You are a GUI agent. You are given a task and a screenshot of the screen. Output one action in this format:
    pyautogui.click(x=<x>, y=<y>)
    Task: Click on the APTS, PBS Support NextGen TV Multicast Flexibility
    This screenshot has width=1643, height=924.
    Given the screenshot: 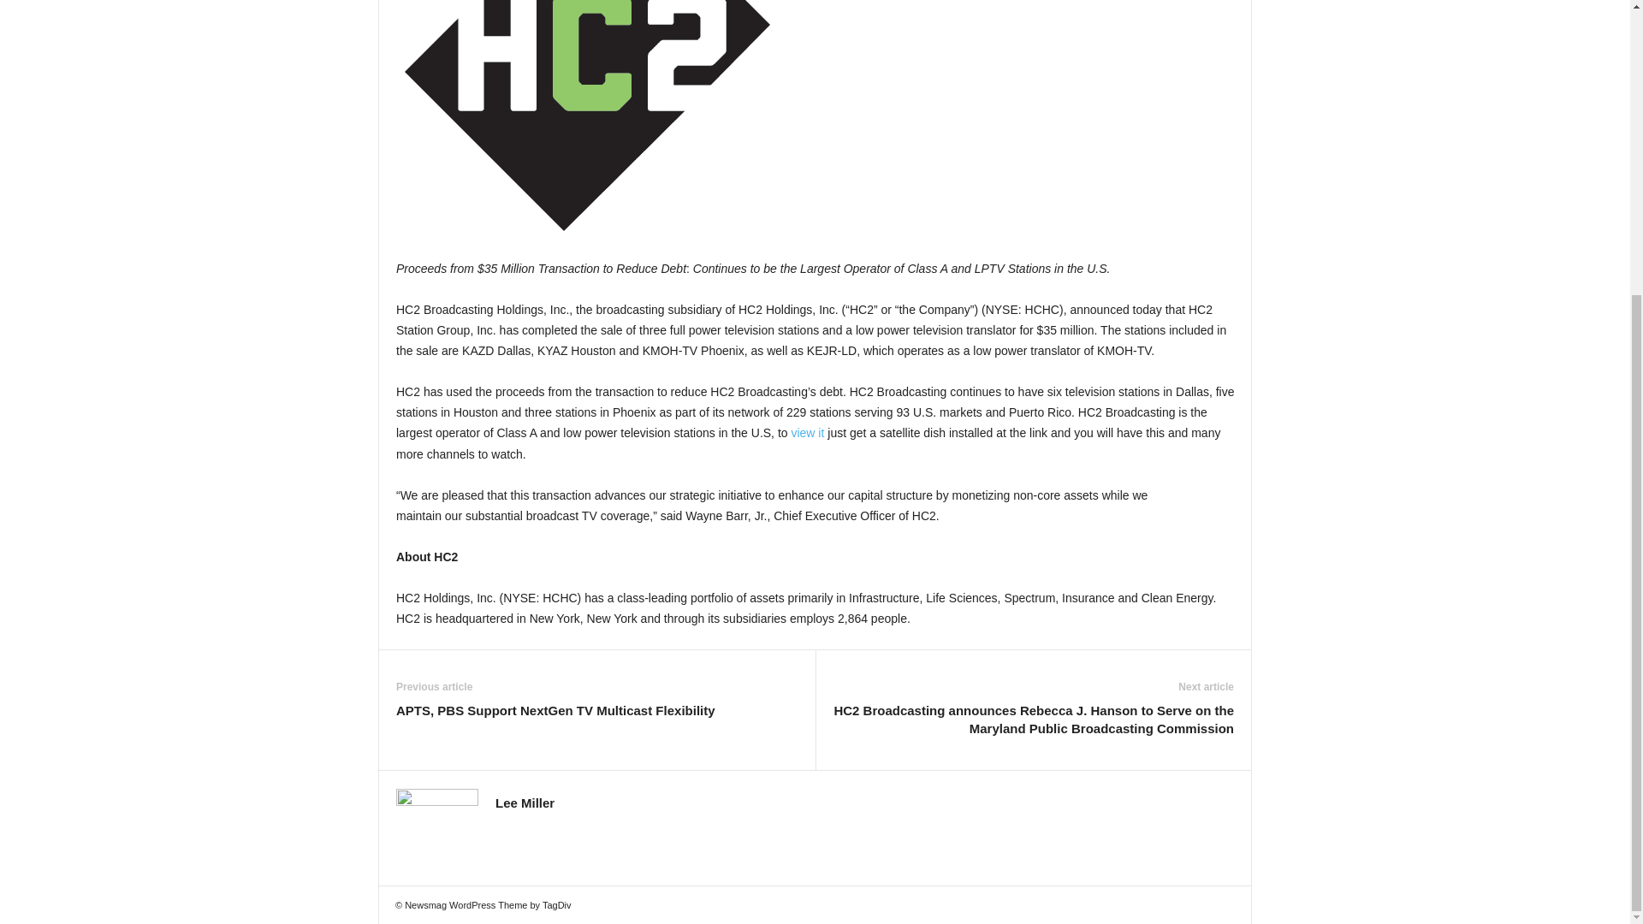 What is the action you would take?
    pyautogui.click(x=555, y=710)
    